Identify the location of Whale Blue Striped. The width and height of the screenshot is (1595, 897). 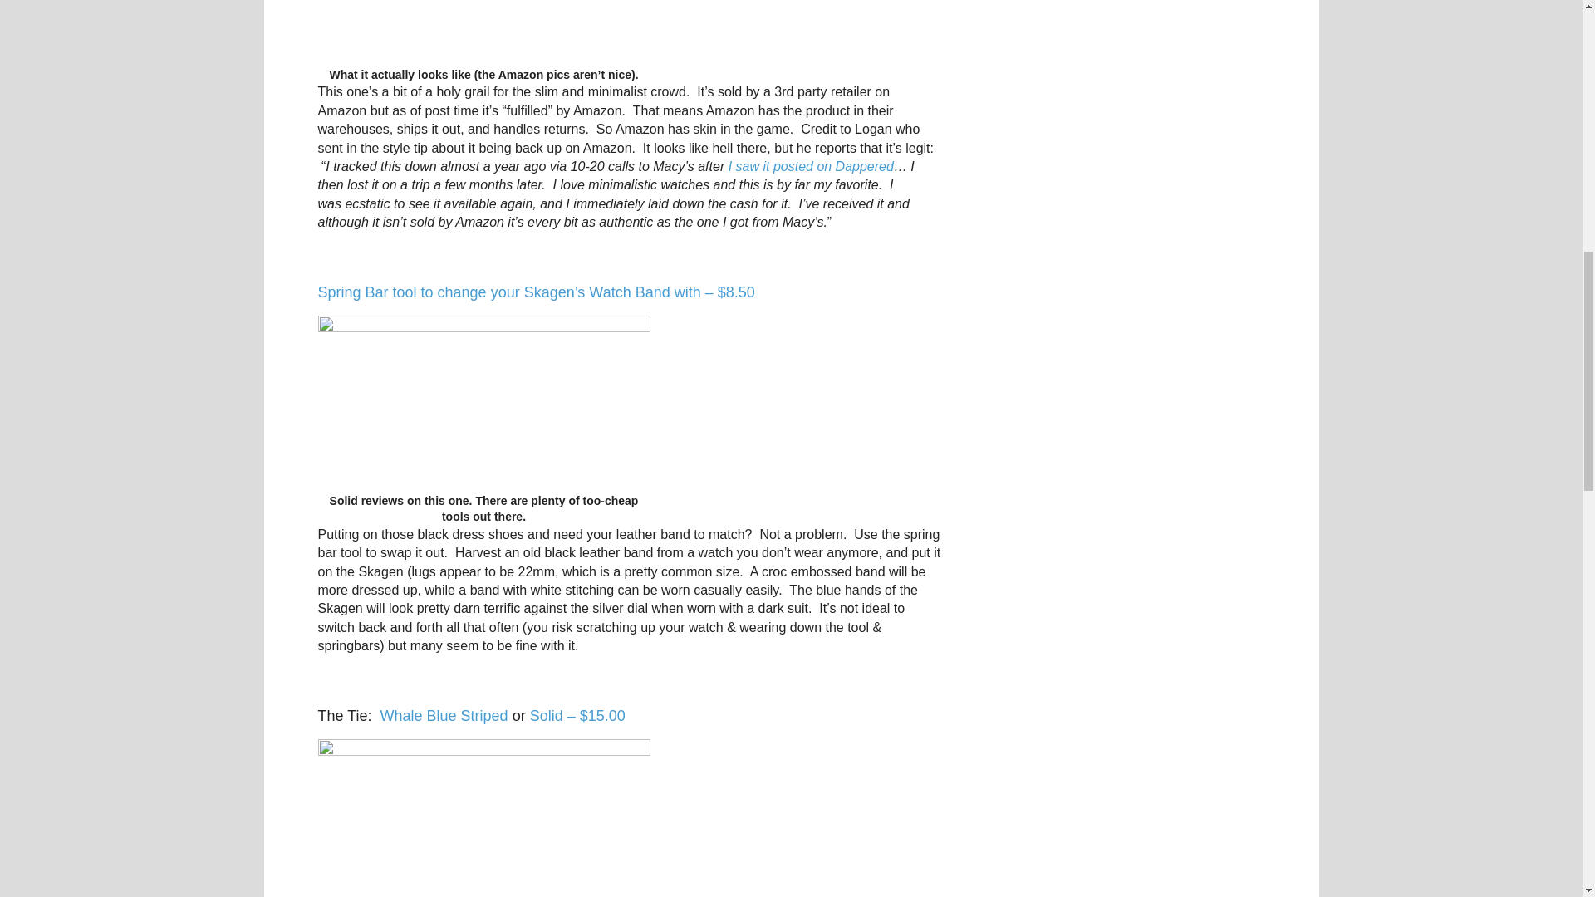
(444, 716).